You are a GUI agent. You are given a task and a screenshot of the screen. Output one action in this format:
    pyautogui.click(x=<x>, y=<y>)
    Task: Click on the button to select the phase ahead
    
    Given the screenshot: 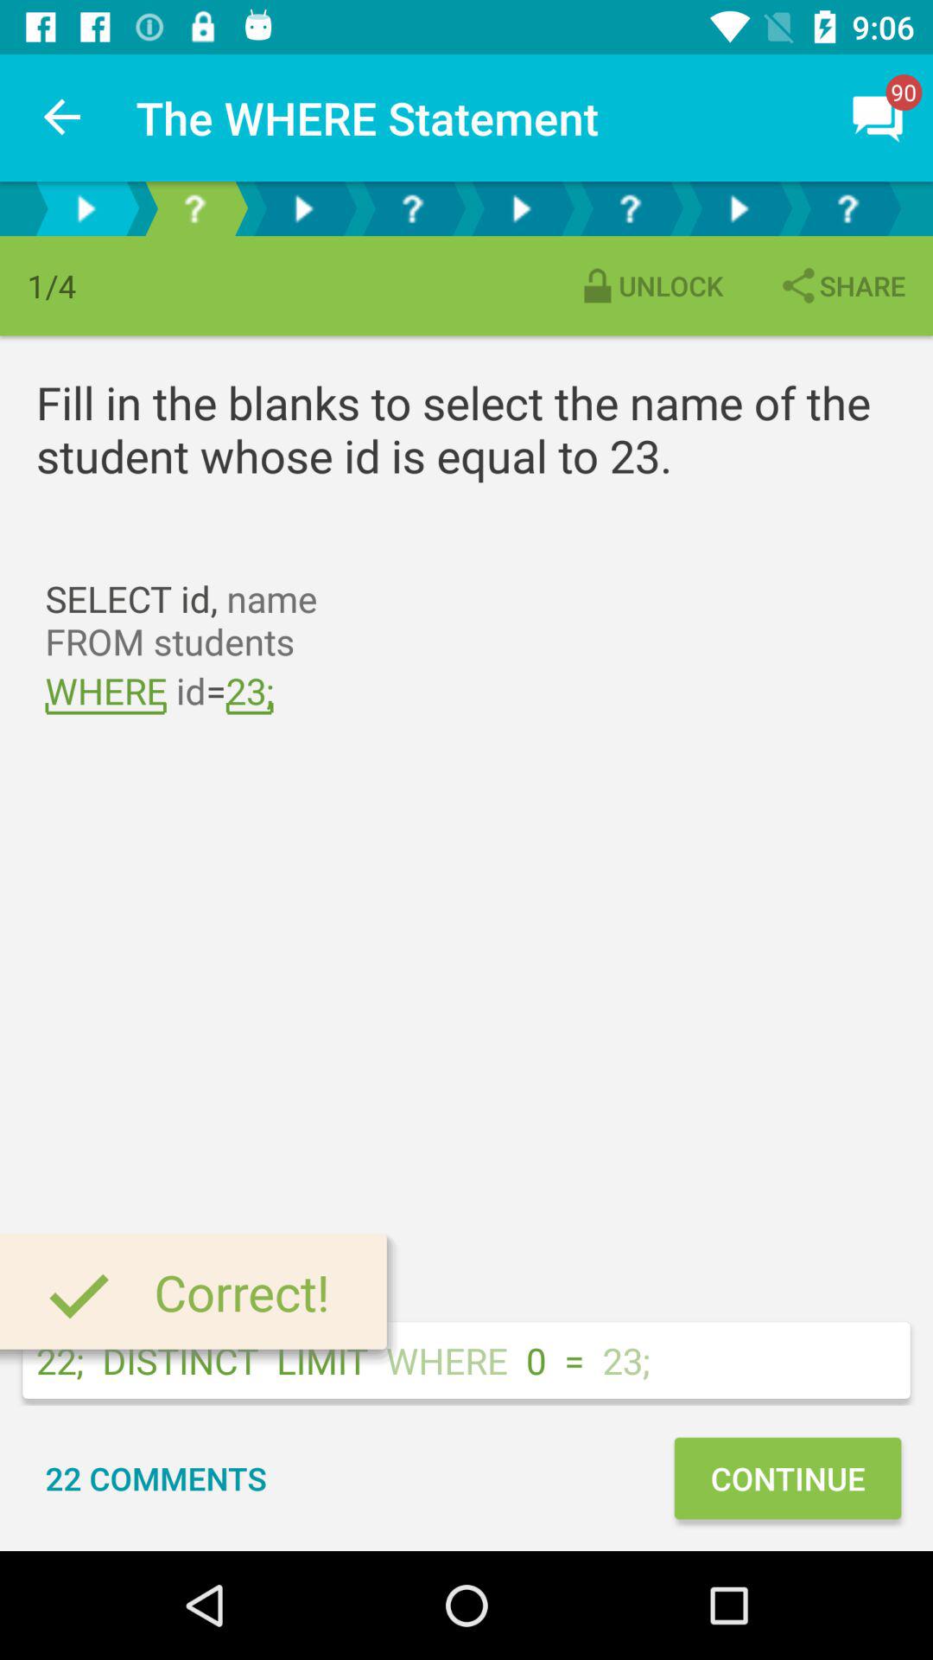 What is the action you would take?
    pyautogui.click(x=847, y=209)
    